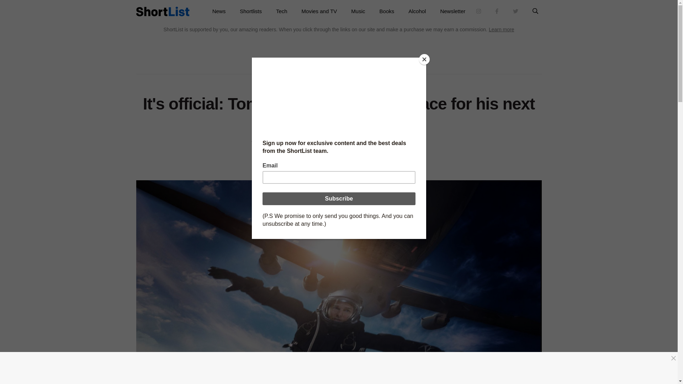 The height and width of the screenshot is (384, 683). I want to click on Music, so click(358, 11).